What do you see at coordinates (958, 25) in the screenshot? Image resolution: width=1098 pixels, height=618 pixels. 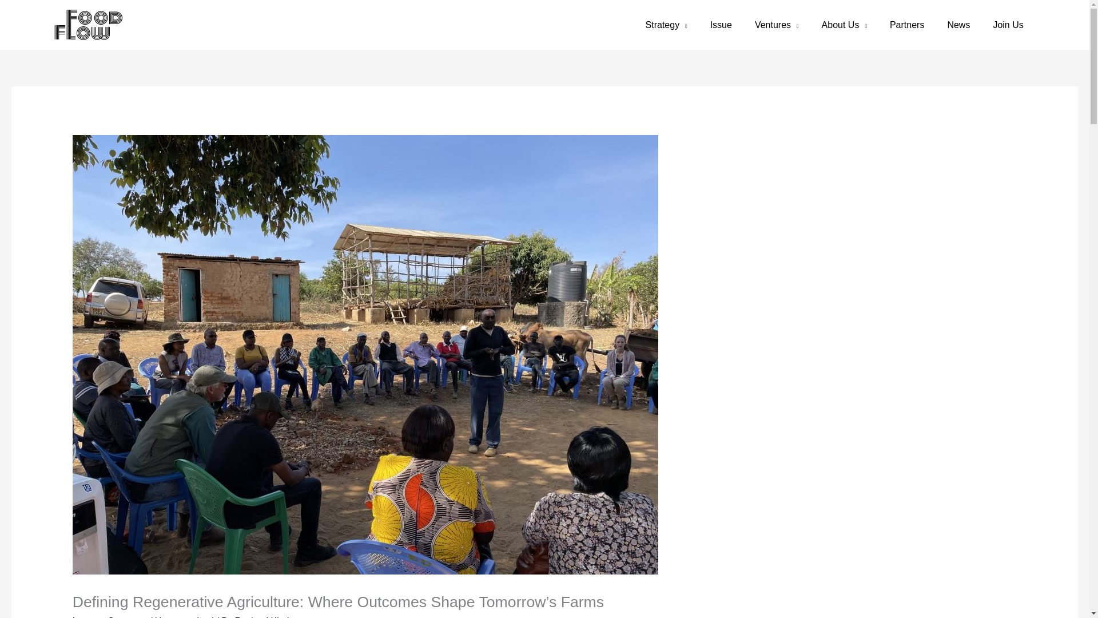 I see `News` at bounding box center [958, 25].